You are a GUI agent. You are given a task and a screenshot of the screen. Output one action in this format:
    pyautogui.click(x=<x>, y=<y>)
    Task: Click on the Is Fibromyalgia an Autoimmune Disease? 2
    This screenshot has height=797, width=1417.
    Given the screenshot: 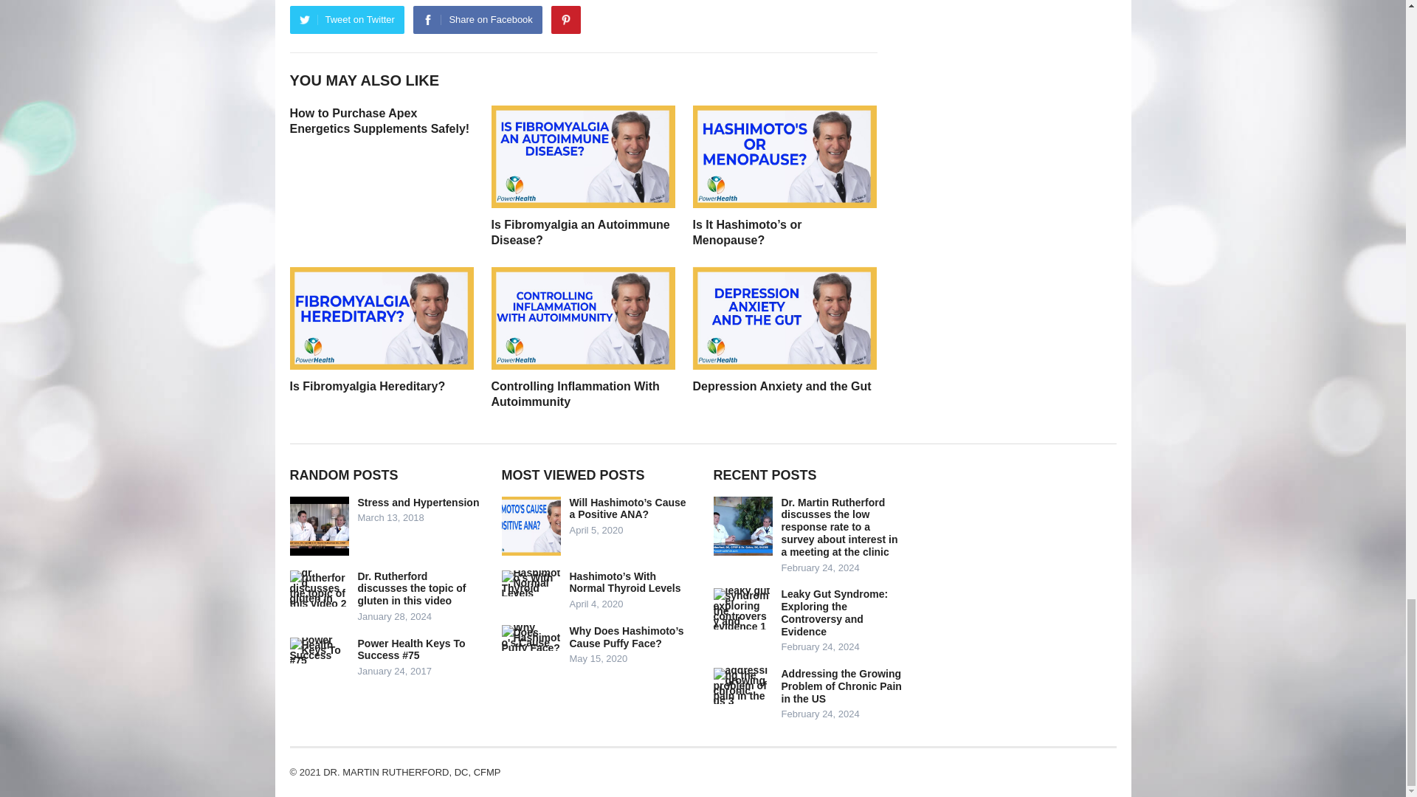 What is the action you would take?
    pyautogui.click(x=583, y=156)
    